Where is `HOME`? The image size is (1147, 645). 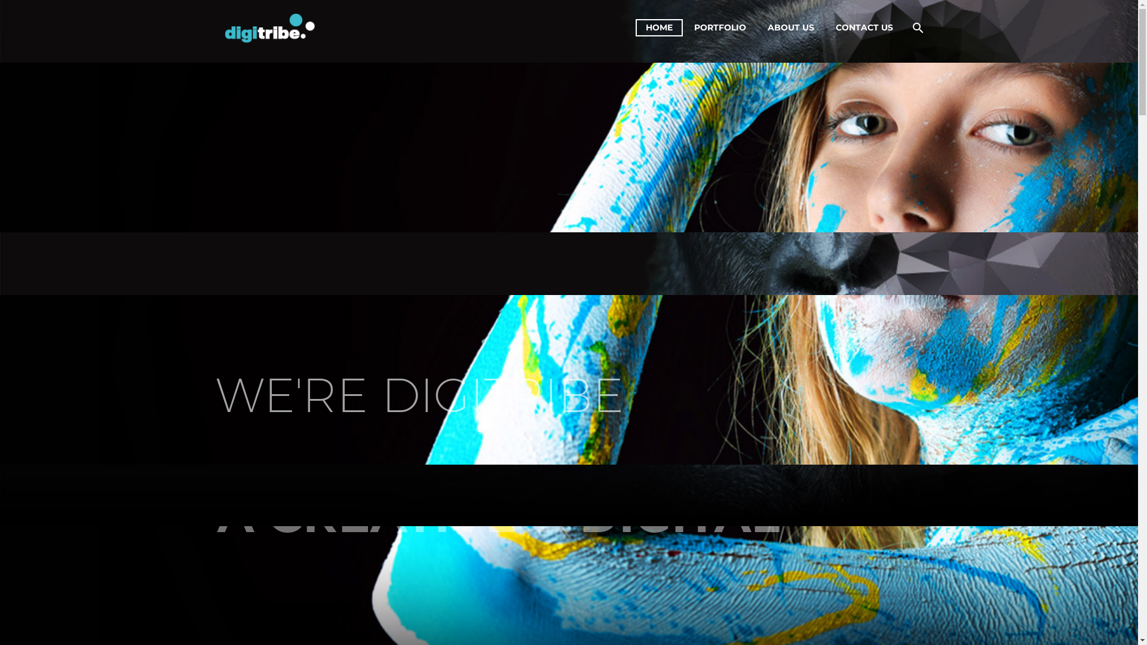
HOME is located at coordinates (479, 364).